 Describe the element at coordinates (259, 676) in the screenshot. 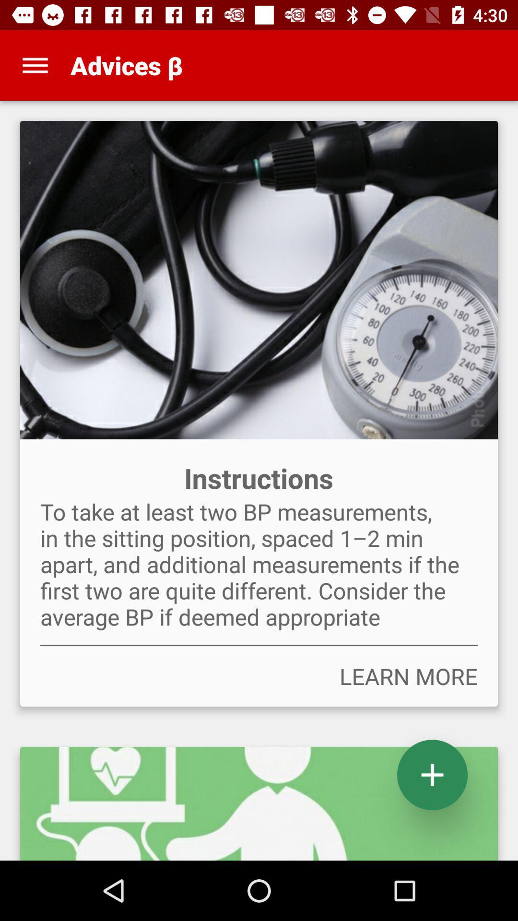

I see `flip until the learn more button` at that location.